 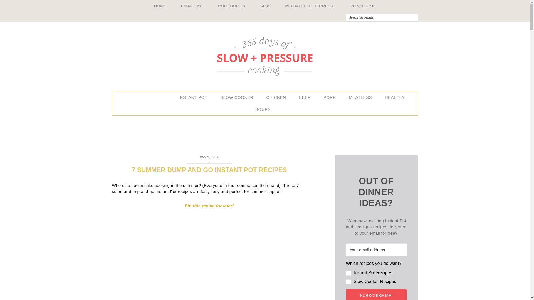 What do you see at coordinates (309, 6) in the screenshot?
I see `INSTANT POT SECRETS` at bounding box center [309, 6].